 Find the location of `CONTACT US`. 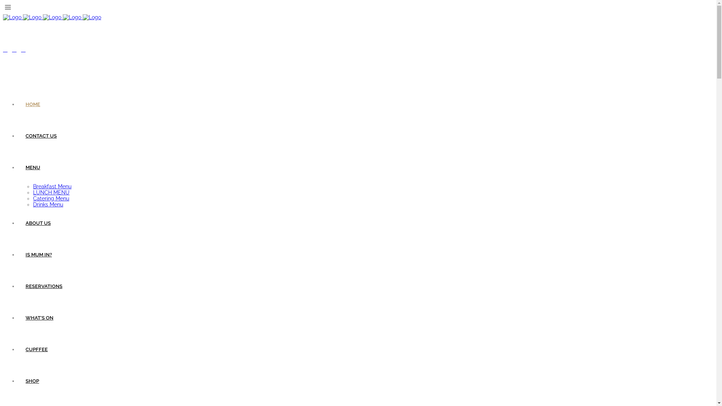

CONTACT US is located at coordinates (41, 136).